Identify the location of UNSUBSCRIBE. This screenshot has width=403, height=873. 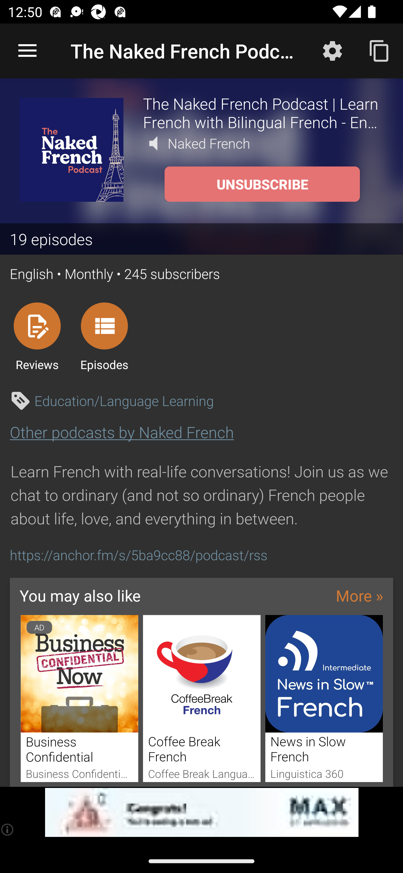
(262, 184).